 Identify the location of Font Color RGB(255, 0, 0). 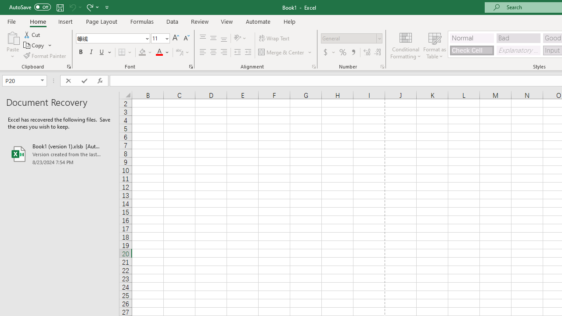
(159, 53).